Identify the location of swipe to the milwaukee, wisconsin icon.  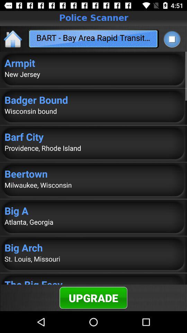
(93, 185).